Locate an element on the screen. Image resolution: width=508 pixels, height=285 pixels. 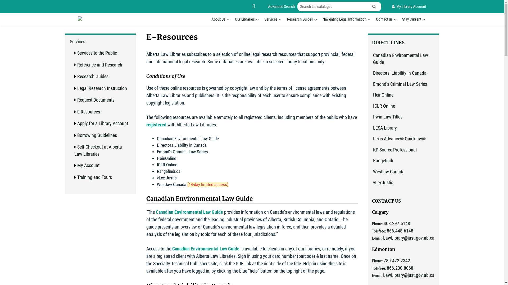
Services is located at coordinates (78, 42).